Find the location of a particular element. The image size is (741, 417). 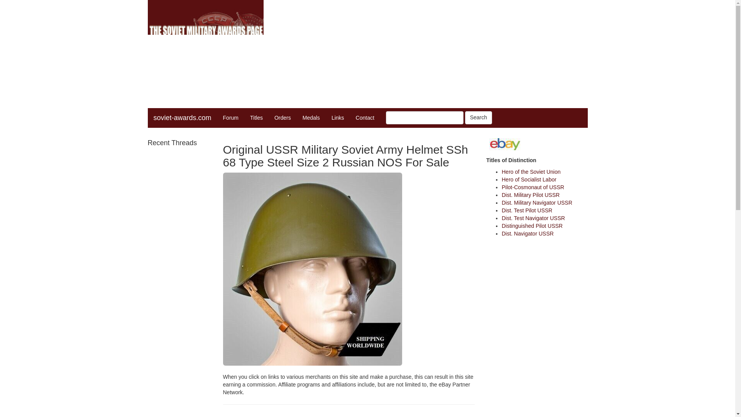

Hero of Socialist Labor is located at coordinates (529, 179).